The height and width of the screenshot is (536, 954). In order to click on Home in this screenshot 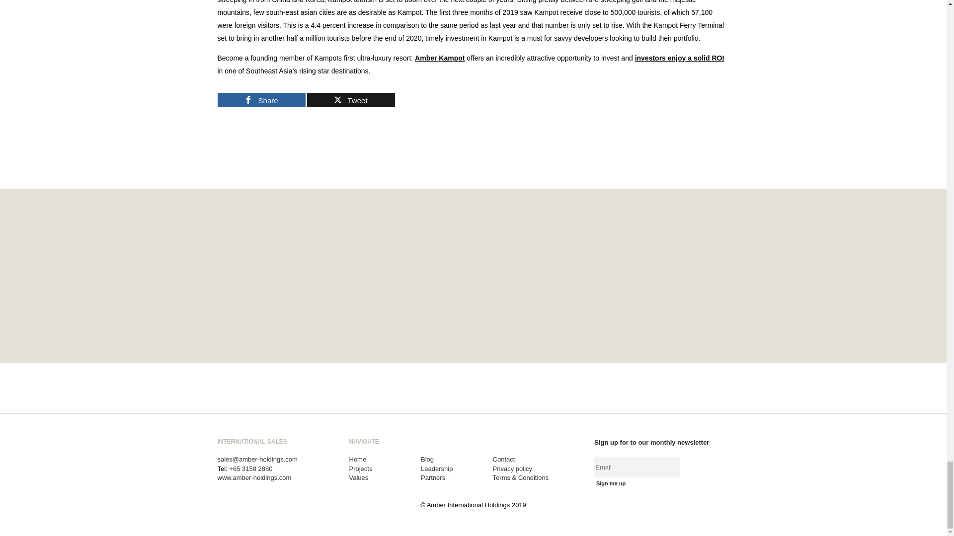, I will do `click(358, 460)`.